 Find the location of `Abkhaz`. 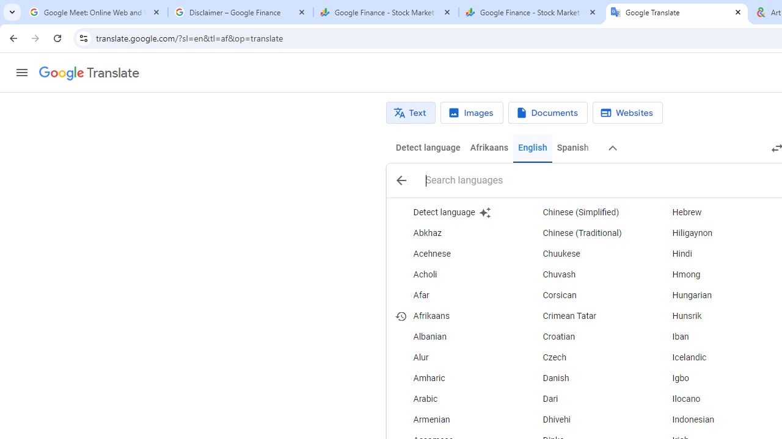

Abkhaz is located at coordinates (456, 233).